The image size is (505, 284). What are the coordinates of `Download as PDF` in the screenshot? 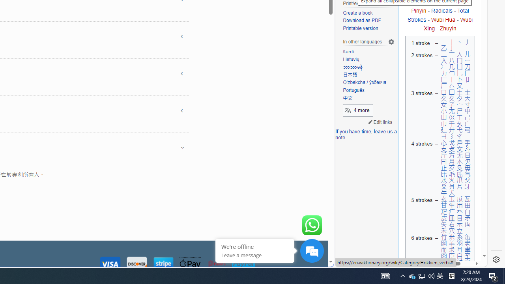 It's located at (362, 21).